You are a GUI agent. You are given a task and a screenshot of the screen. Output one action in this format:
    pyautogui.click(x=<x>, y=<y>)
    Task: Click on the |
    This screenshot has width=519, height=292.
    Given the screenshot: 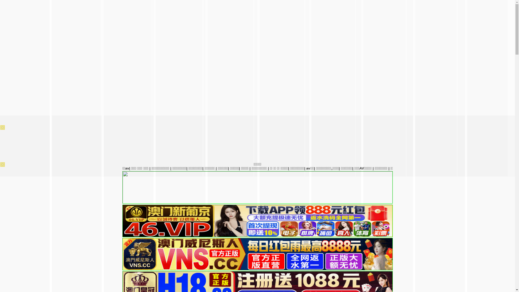 What is the action you would take?
    pyautogui.click(x=273, y=168)
    